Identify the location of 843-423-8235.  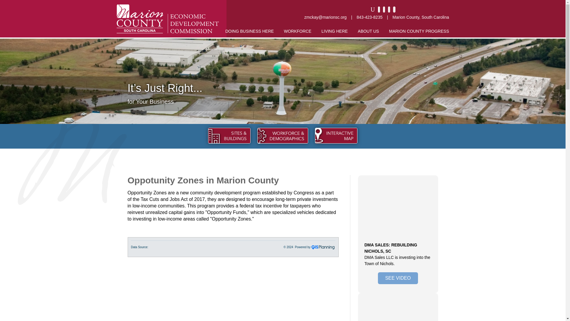
(369, 17).